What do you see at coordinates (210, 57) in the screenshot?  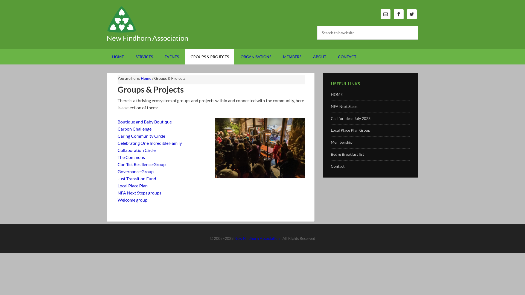 I see `GROUPS & PROJECTS` at bounding box center [210, 57].